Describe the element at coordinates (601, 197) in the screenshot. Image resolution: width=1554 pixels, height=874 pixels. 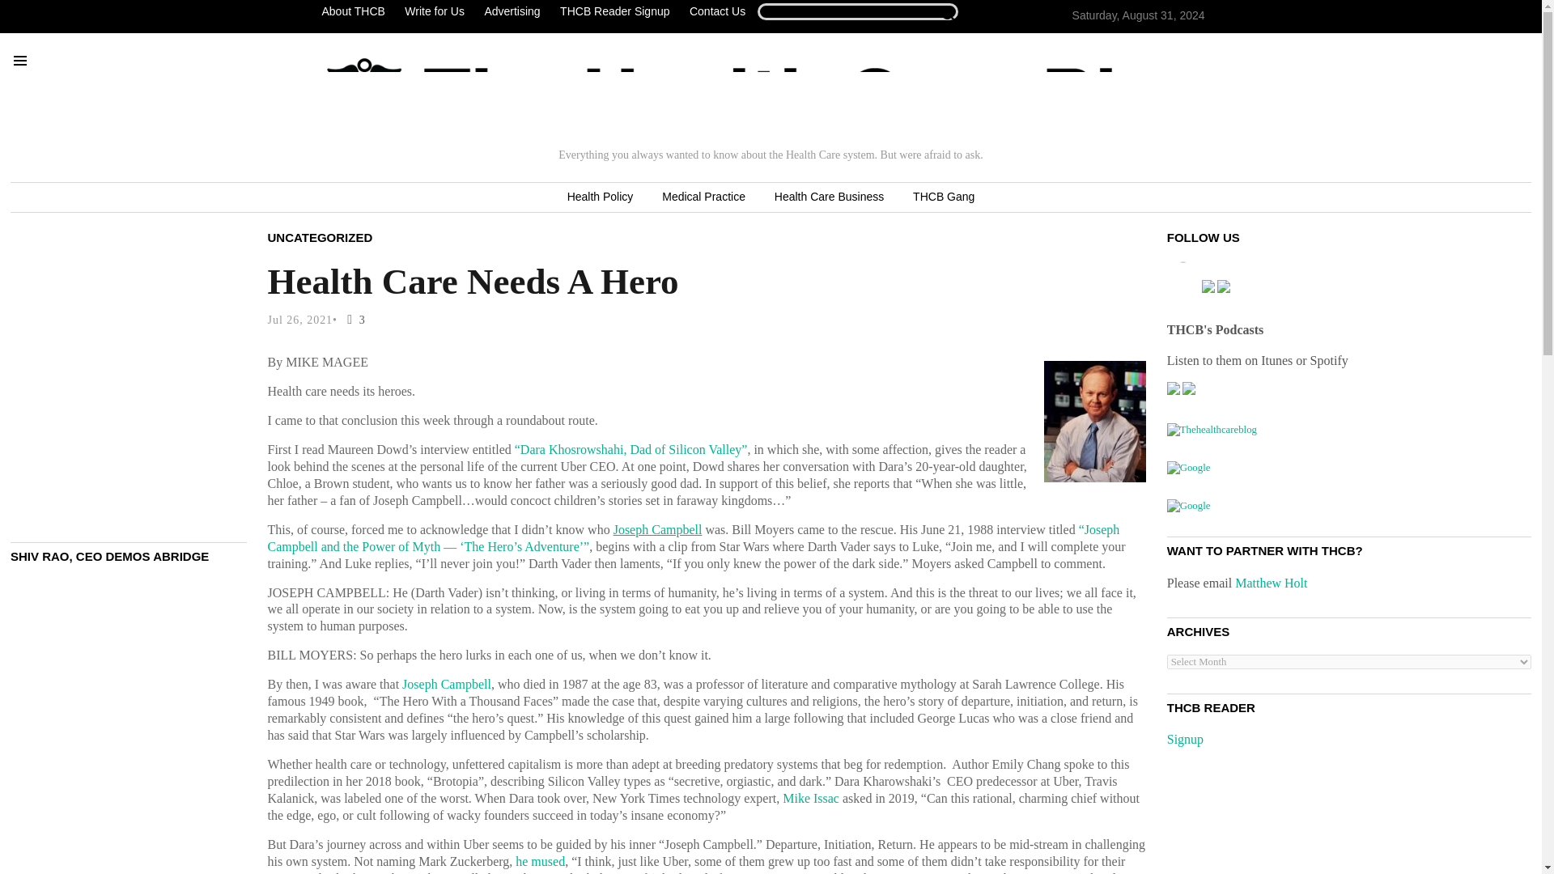
I see `Health Policy` at that location.